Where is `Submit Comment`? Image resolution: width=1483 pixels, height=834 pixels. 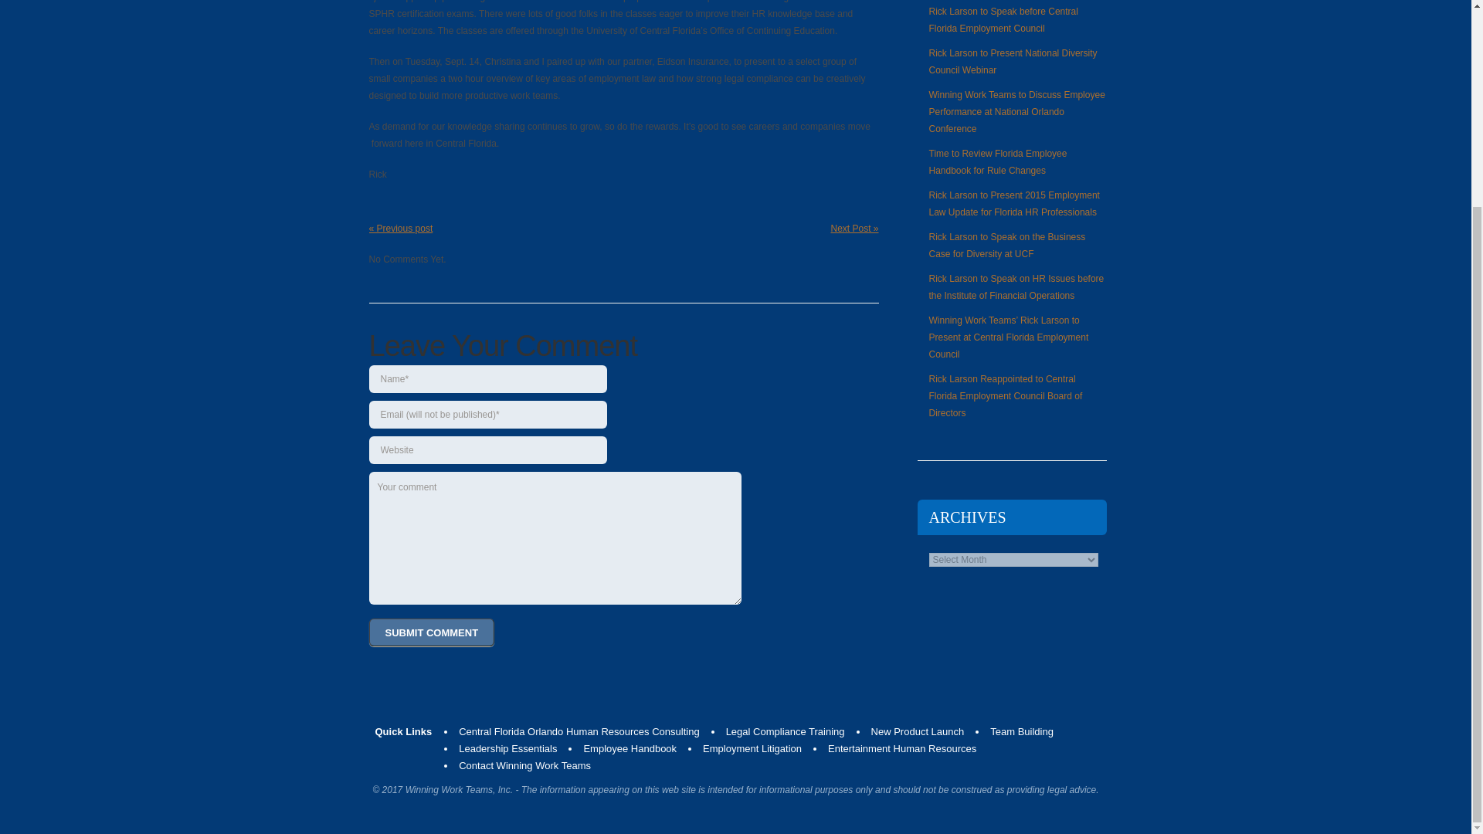
Submit Comment is located at coordinates (433, 632).